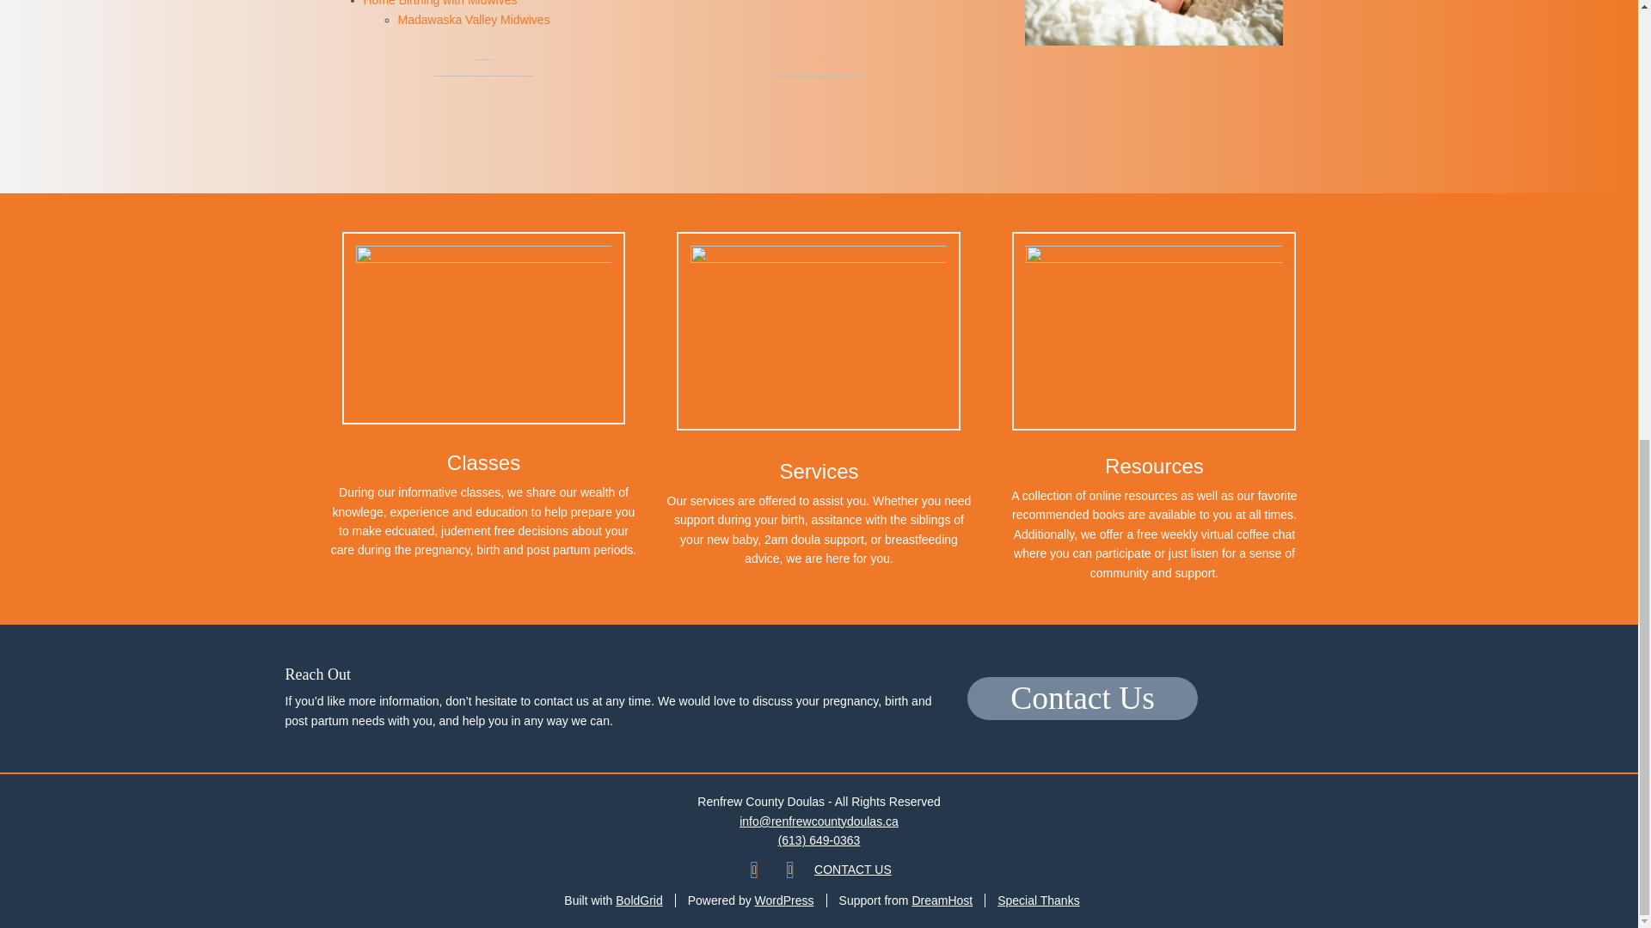  Describe the element at coordinates (819, 471) in the screenshot. I see `Services` at that location.